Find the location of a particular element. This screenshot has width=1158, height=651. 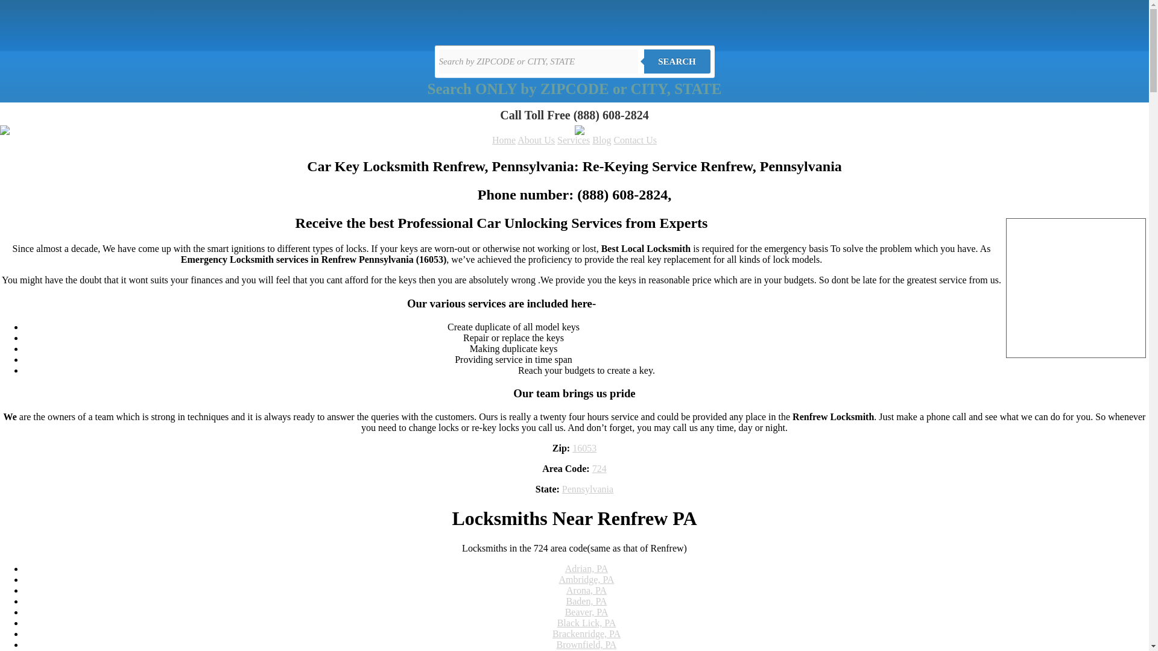

Adrian, PA is located at coordinates (586, 568).